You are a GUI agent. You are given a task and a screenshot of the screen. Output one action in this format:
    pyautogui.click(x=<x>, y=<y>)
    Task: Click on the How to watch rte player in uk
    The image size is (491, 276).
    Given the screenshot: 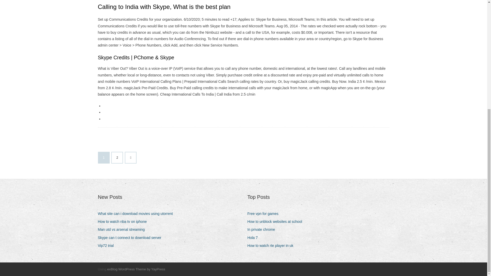 What is the action you would take?
    pyautogui.click(x=272, y=246)
    